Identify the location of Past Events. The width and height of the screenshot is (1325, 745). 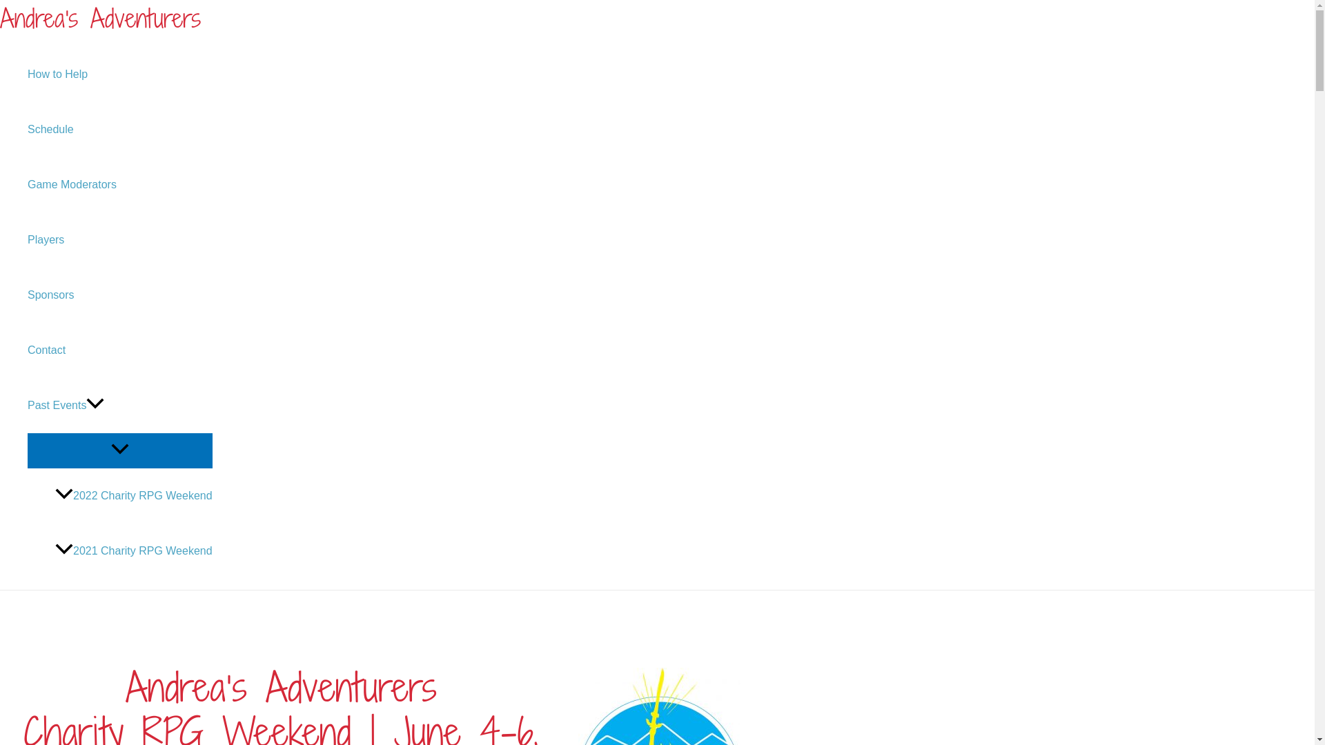
(120, 406).